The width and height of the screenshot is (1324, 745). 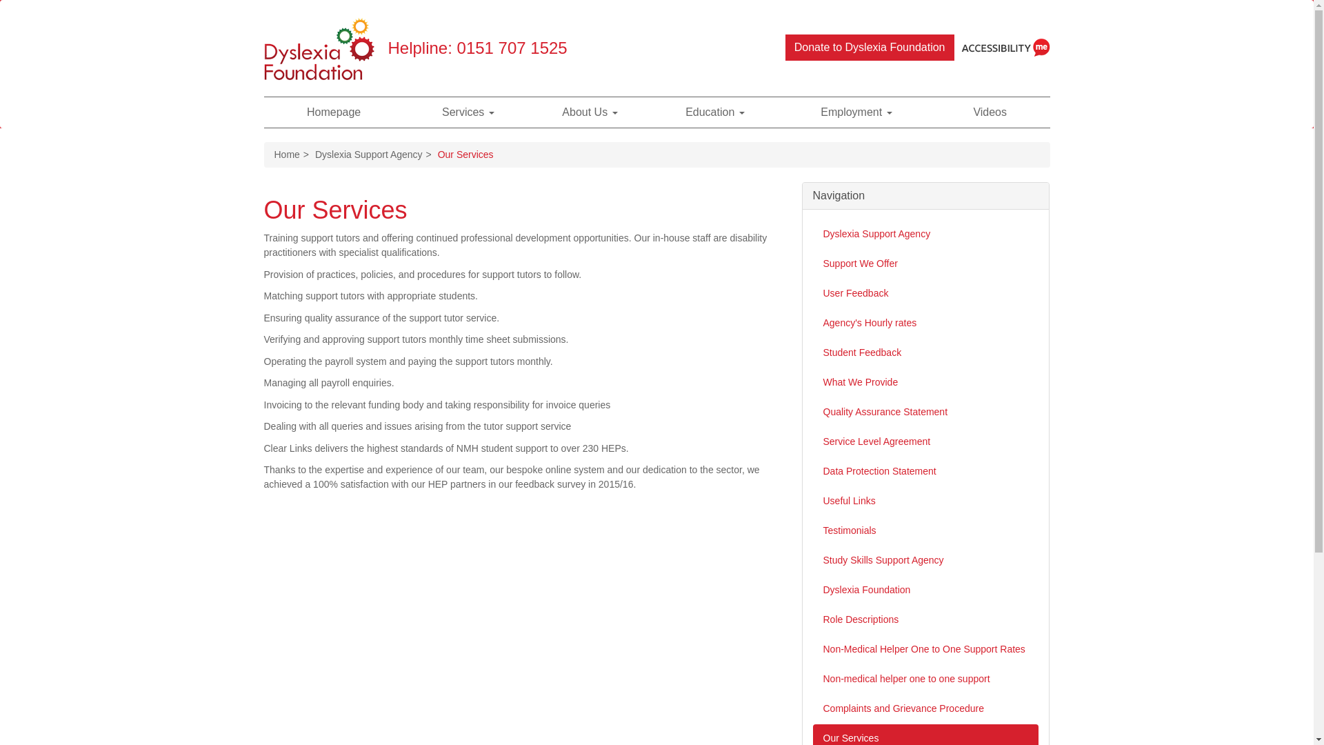 I want to click on Dyslexia Foundation, so click(x=925, y=589).